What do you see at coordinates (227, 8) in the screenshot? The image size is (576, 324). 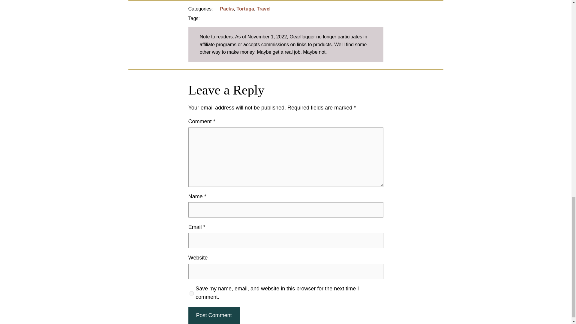 I see `Packs` at bounding box center [227, 8].